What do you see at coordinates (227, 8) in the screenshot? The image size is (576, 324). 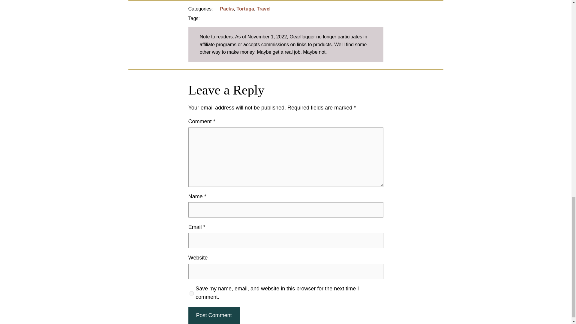 I see `Packs` at bounding box center [227, 8].